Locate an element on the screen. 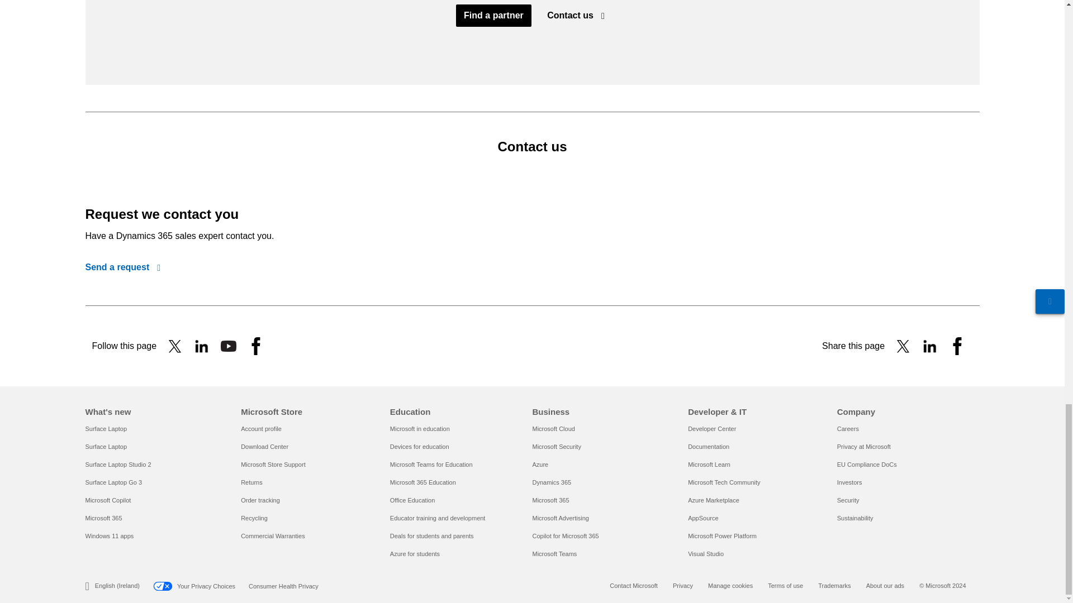 The height and width of the screenshot is (603, 1073). Twitter is located at coordinates (174, 346).